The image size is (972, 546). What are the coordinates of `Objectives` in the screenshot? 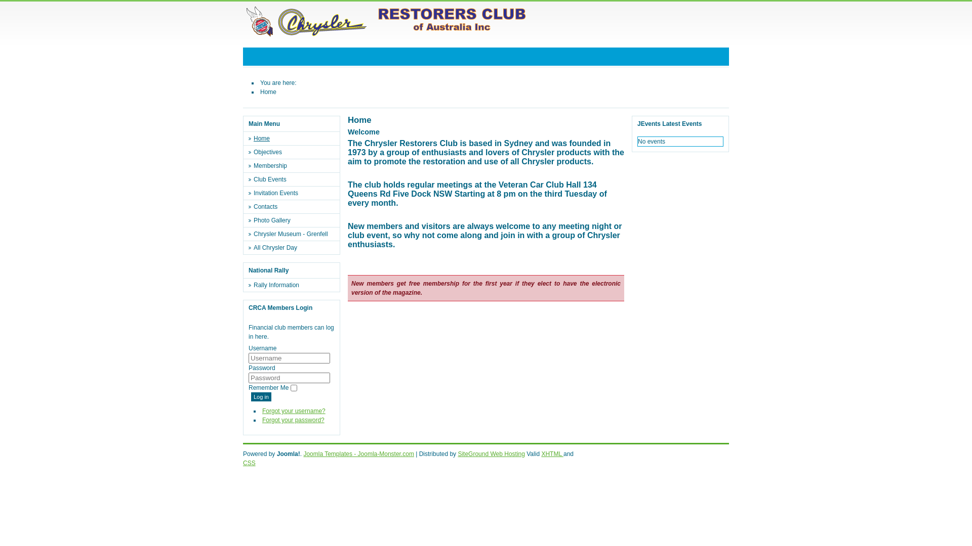 It's located at (294, 152).